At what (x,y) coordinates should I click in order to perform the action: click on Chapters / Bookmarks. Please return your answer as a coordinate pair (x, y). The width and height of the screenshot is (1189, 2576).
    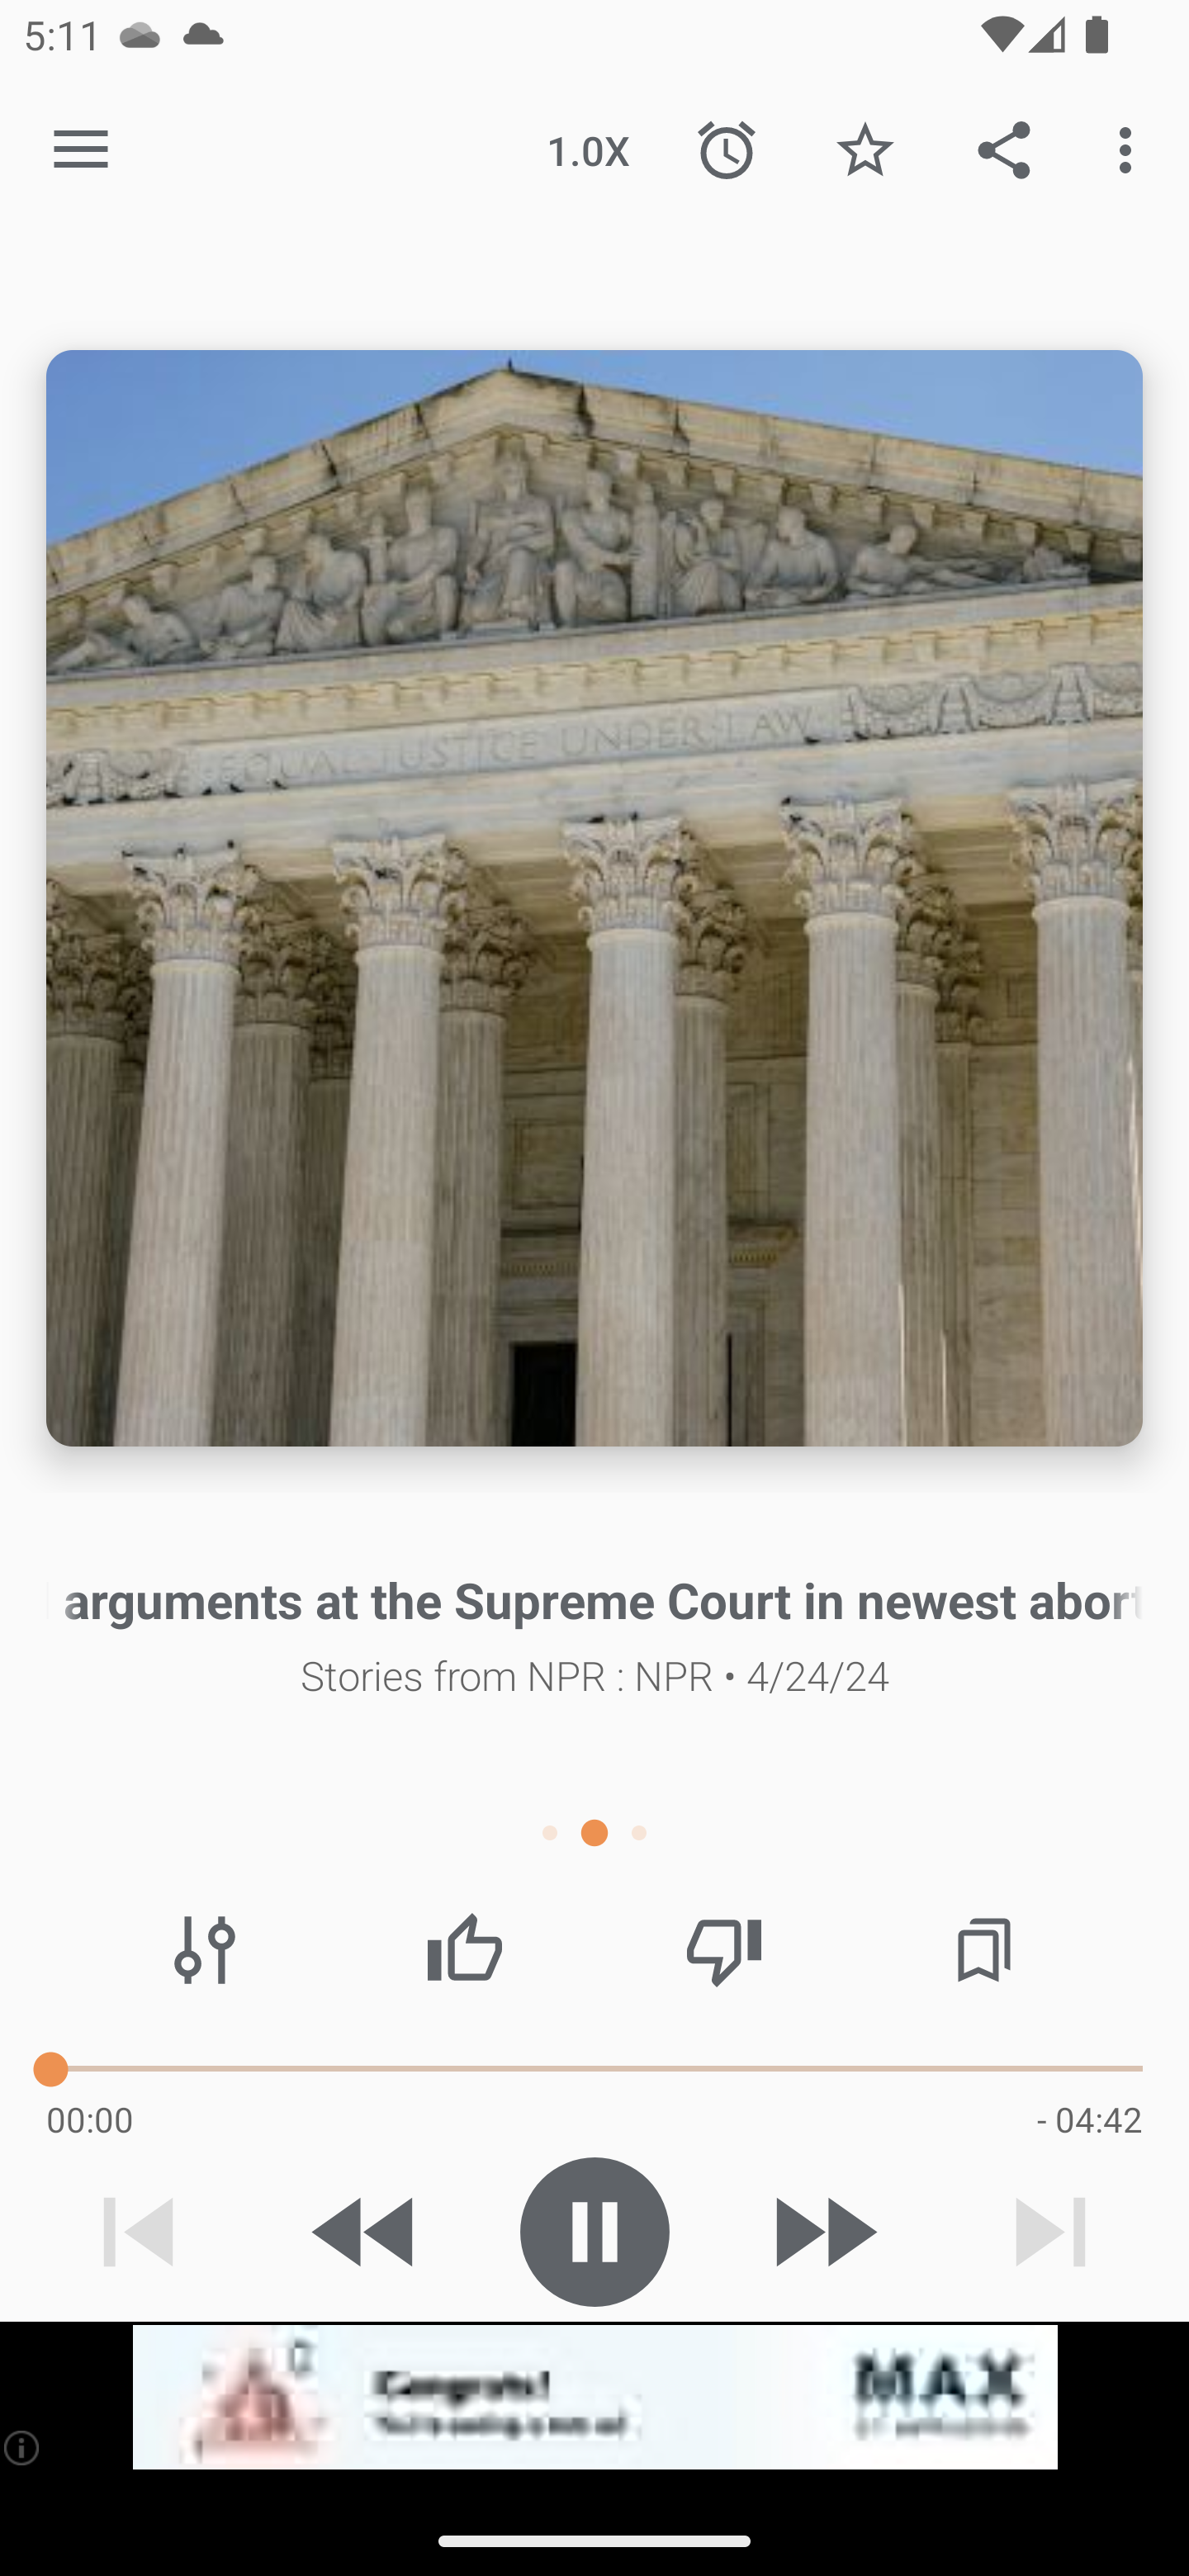
    Looking at the image, I should click on (983, 1950).